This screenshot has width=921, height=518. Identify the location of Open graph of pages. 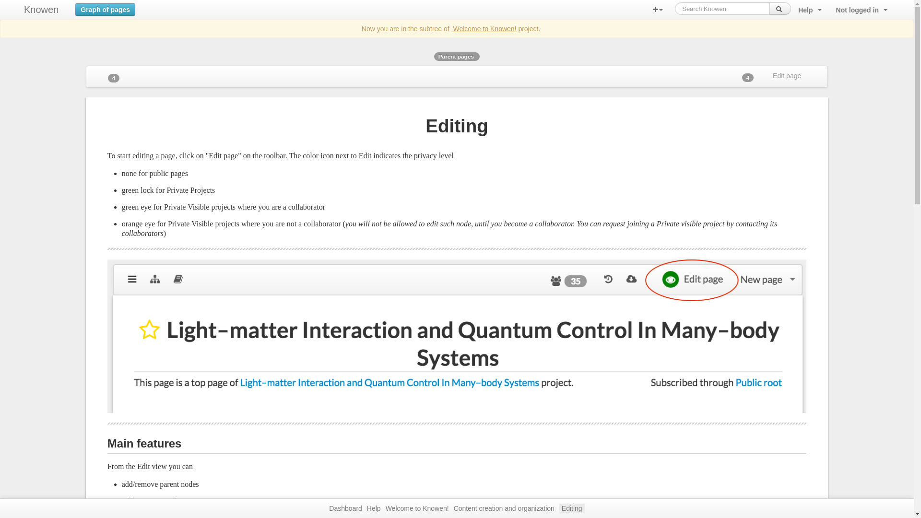
(106, 8).